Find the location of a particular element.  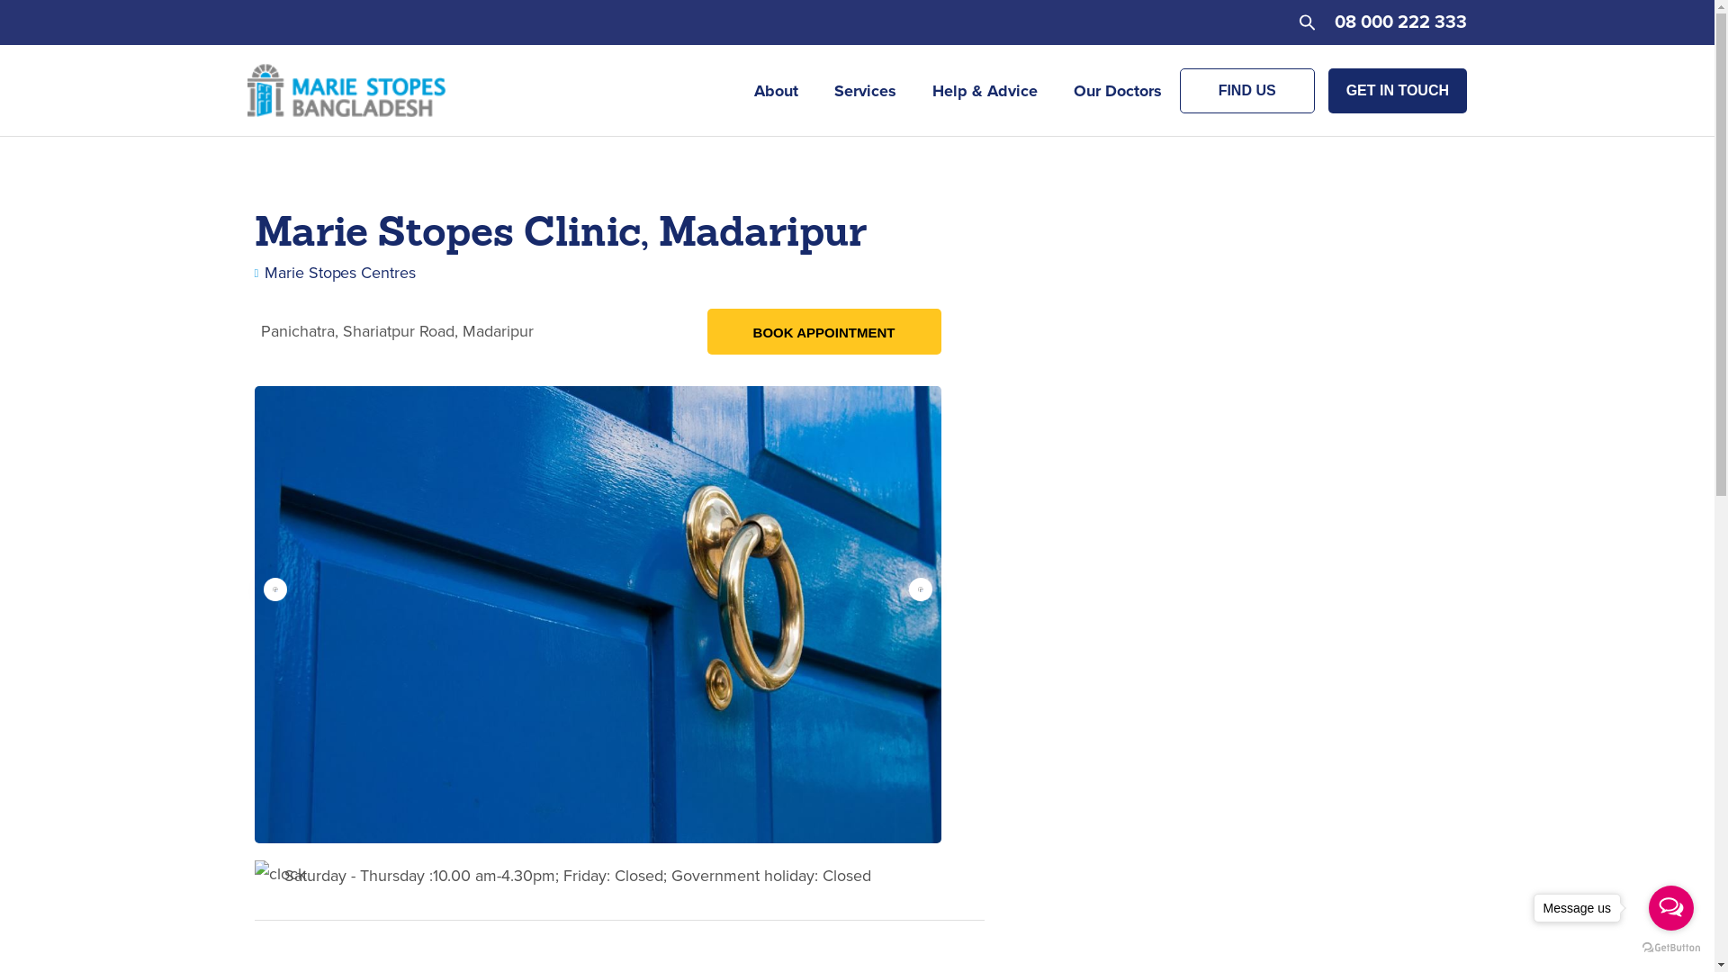

About is located at coordinates (776, 92).